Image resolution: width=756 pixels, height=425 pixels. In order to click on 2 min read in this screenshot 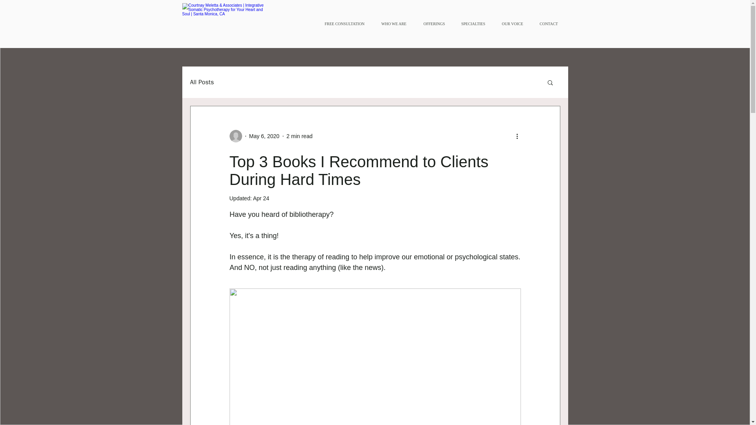, I will do `click(299, 136)`.